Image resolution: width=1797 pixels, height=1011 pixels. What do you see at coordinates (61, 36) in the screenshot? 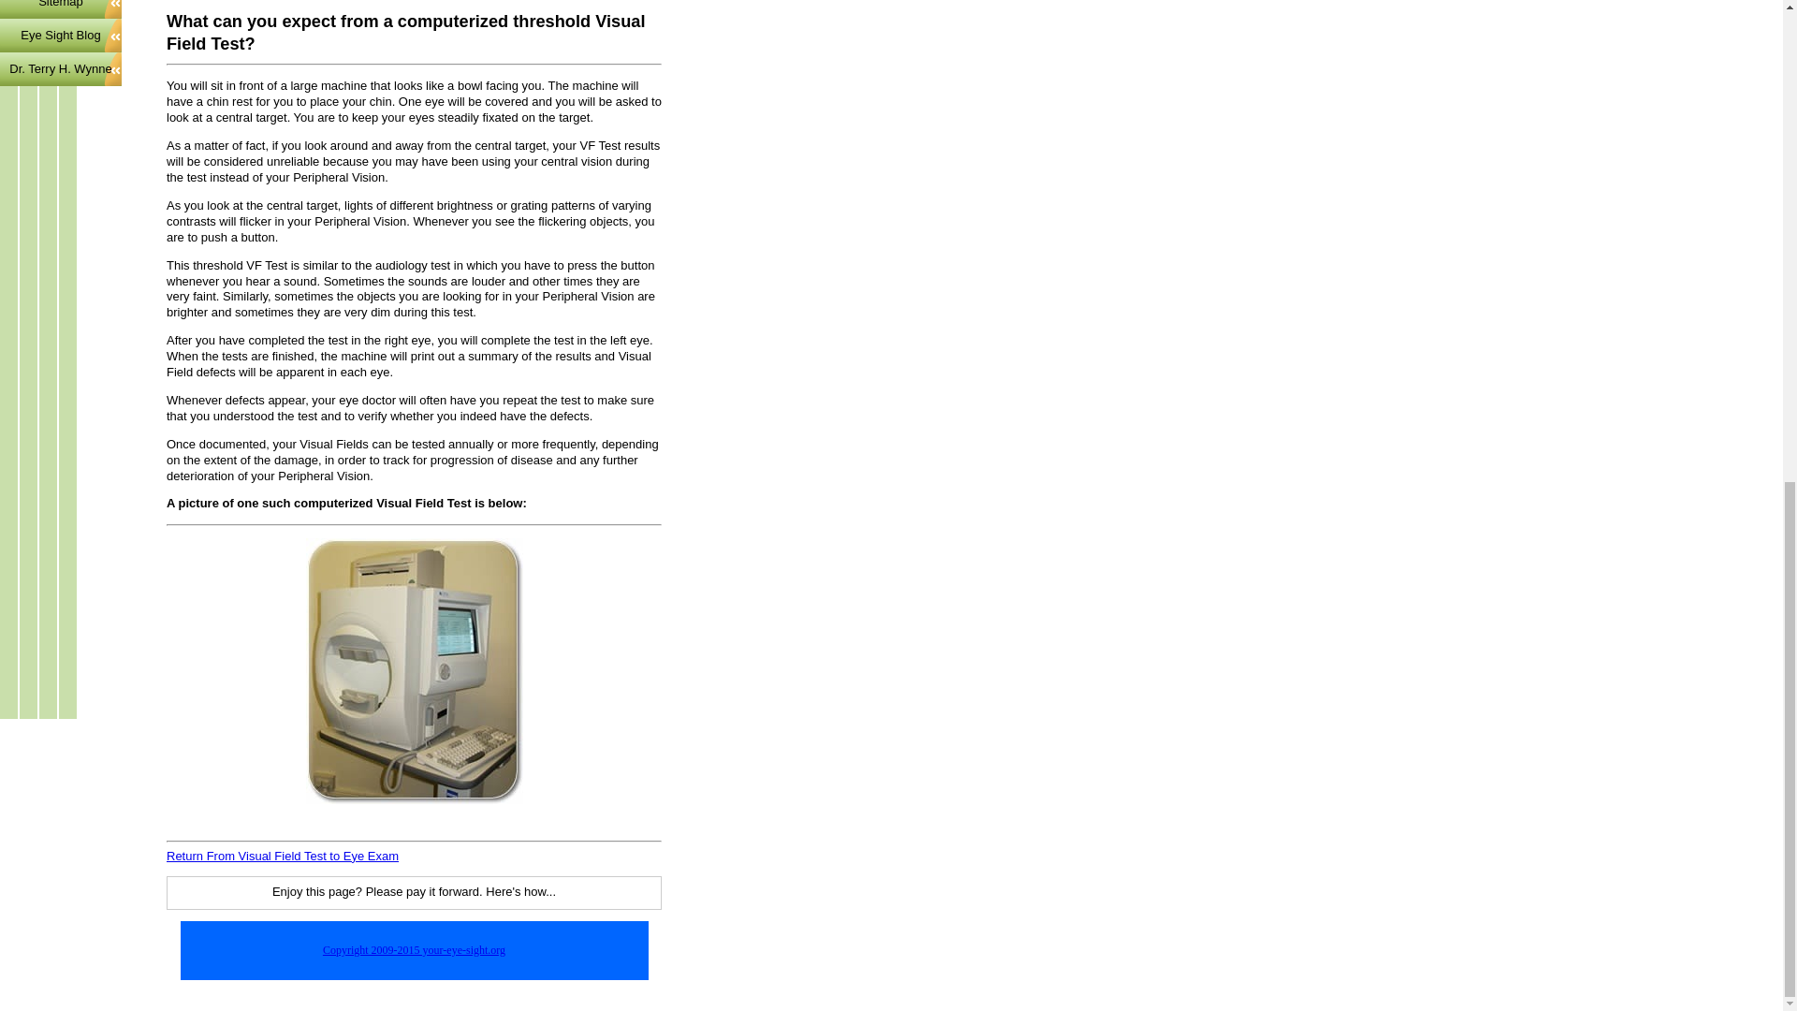
I see `Eye Sight Blog` at bounding box center [61, 36].